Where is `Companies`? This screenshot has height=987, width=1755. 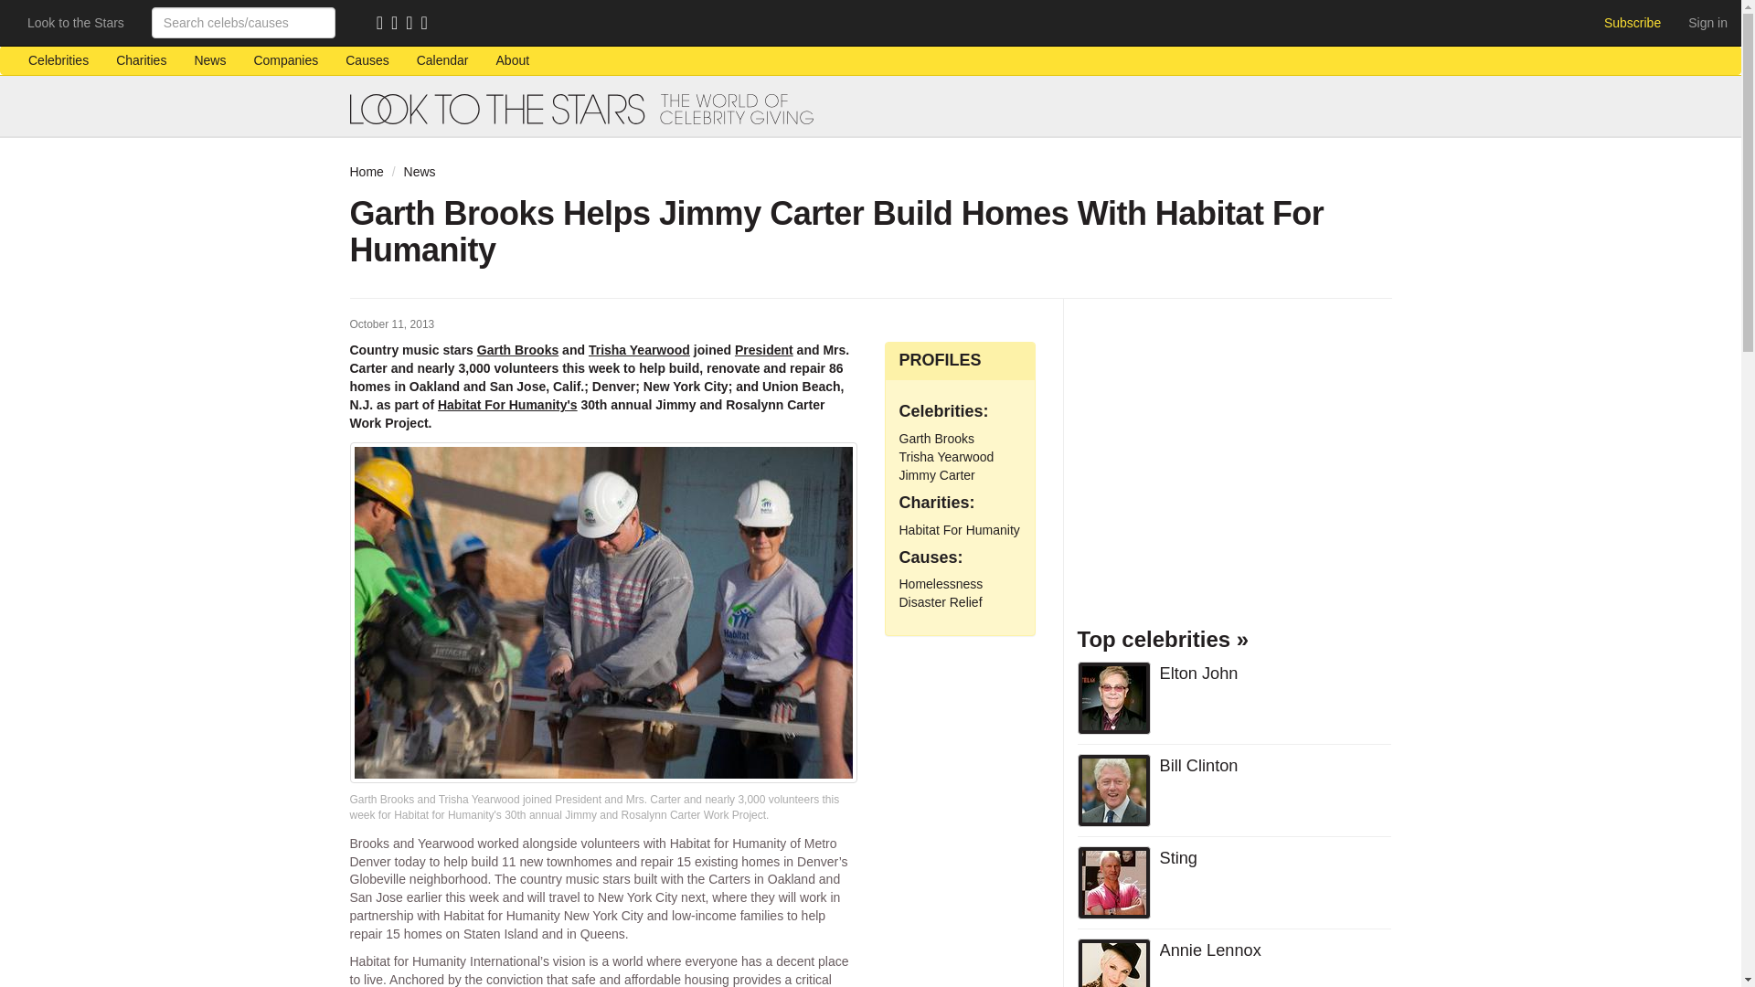
Companies is located at coordinates (285, 60).